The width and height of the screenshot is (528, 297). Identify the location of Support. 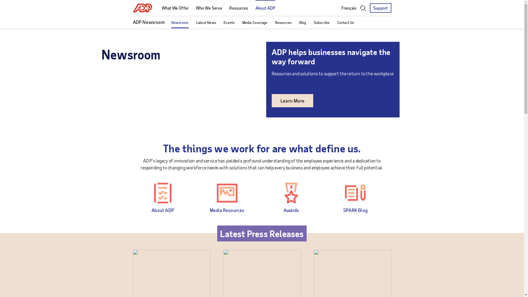
(381, 8).